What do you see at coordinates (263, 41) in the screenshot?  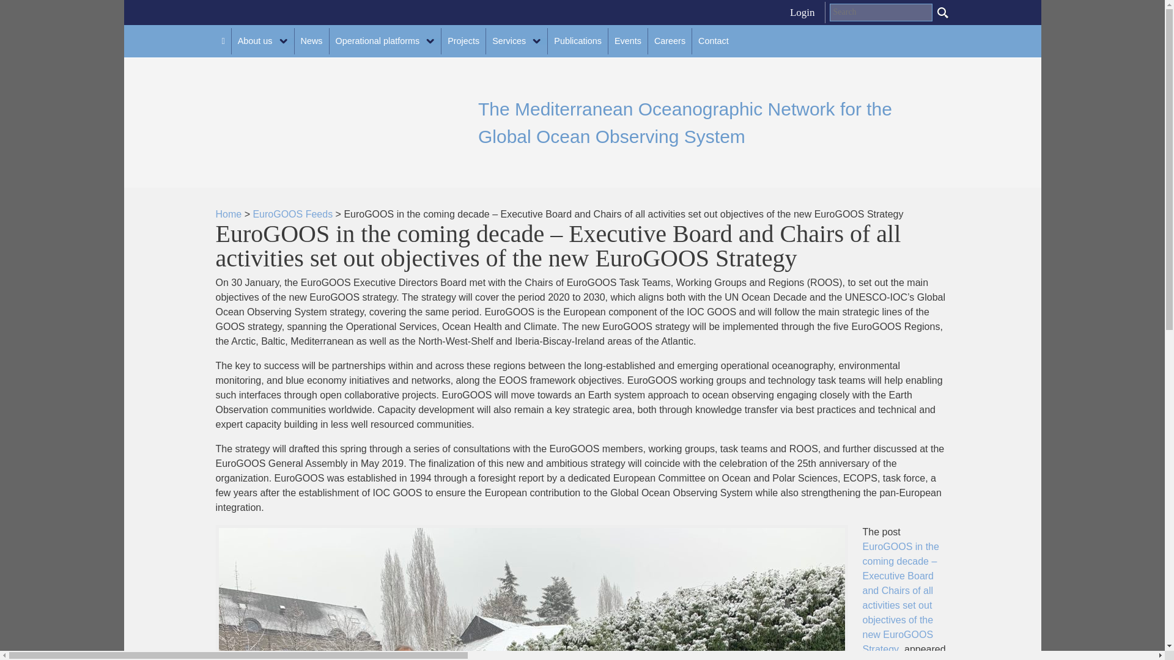 I see `About us` at bounding box center [263, 41].